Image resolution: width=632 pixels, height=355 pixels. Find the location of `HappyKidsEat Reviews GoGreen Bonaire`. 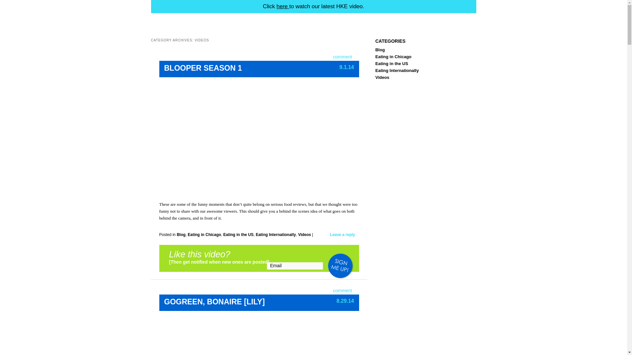

HappyKidsEat Reviews GoGreen Bonaire is located at coordinates (255, 336).